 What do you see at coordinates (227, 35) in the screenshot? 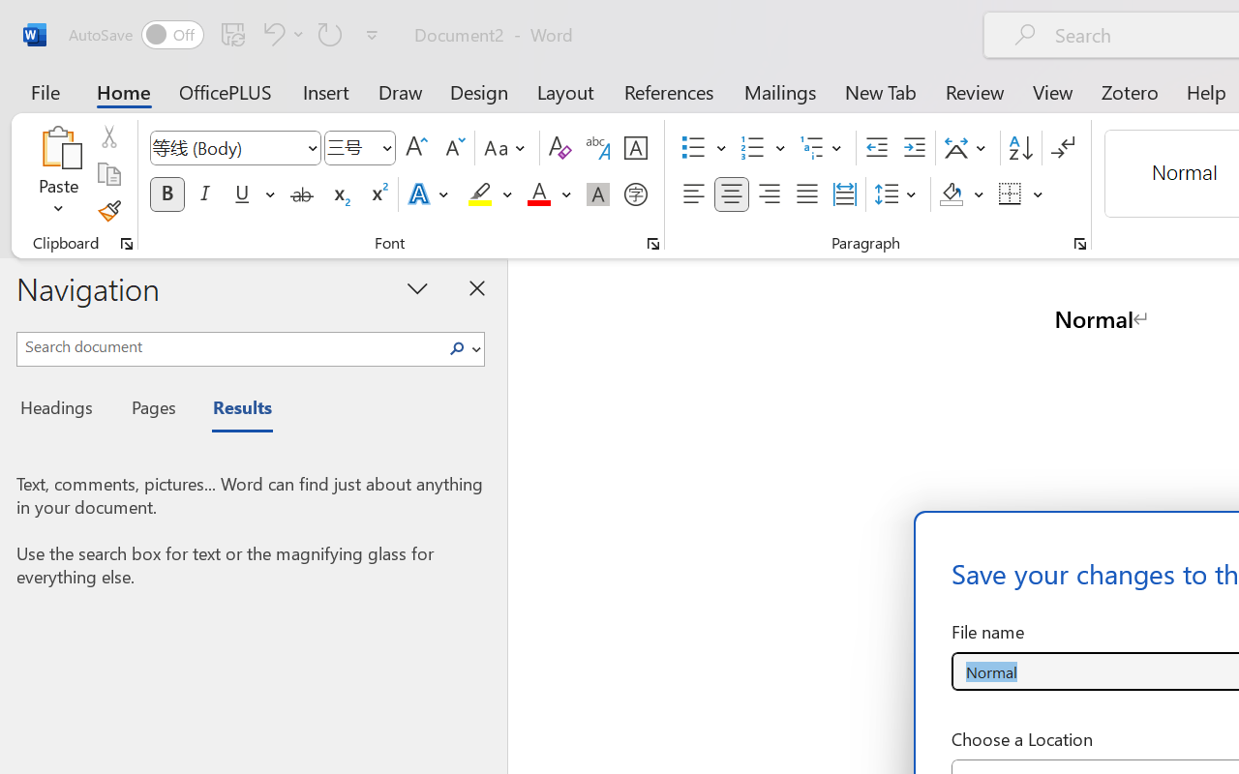
I see `Quick Access Toolbar` at bounding box center [227, 35].